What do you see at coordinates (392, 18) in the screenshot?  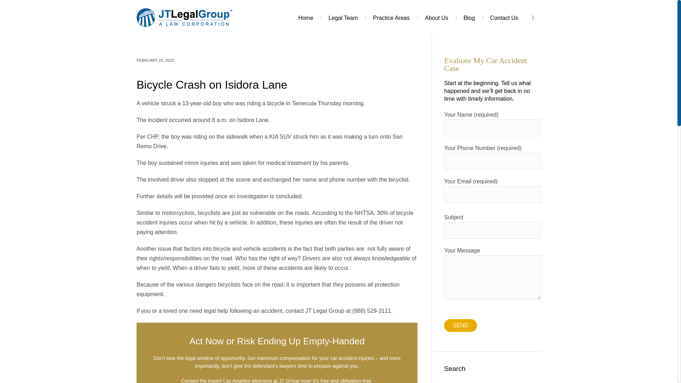 I see `Practice Areas` at bounding box center [392, 18].